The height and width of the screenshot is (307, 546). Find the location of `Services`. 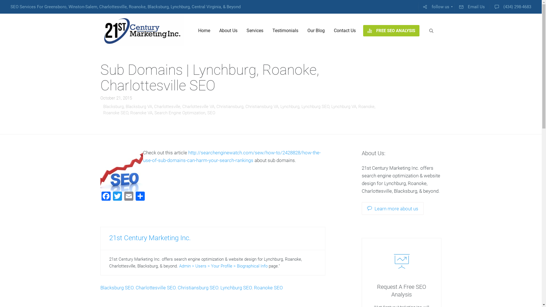

Services is located at coordinates (255, 31).